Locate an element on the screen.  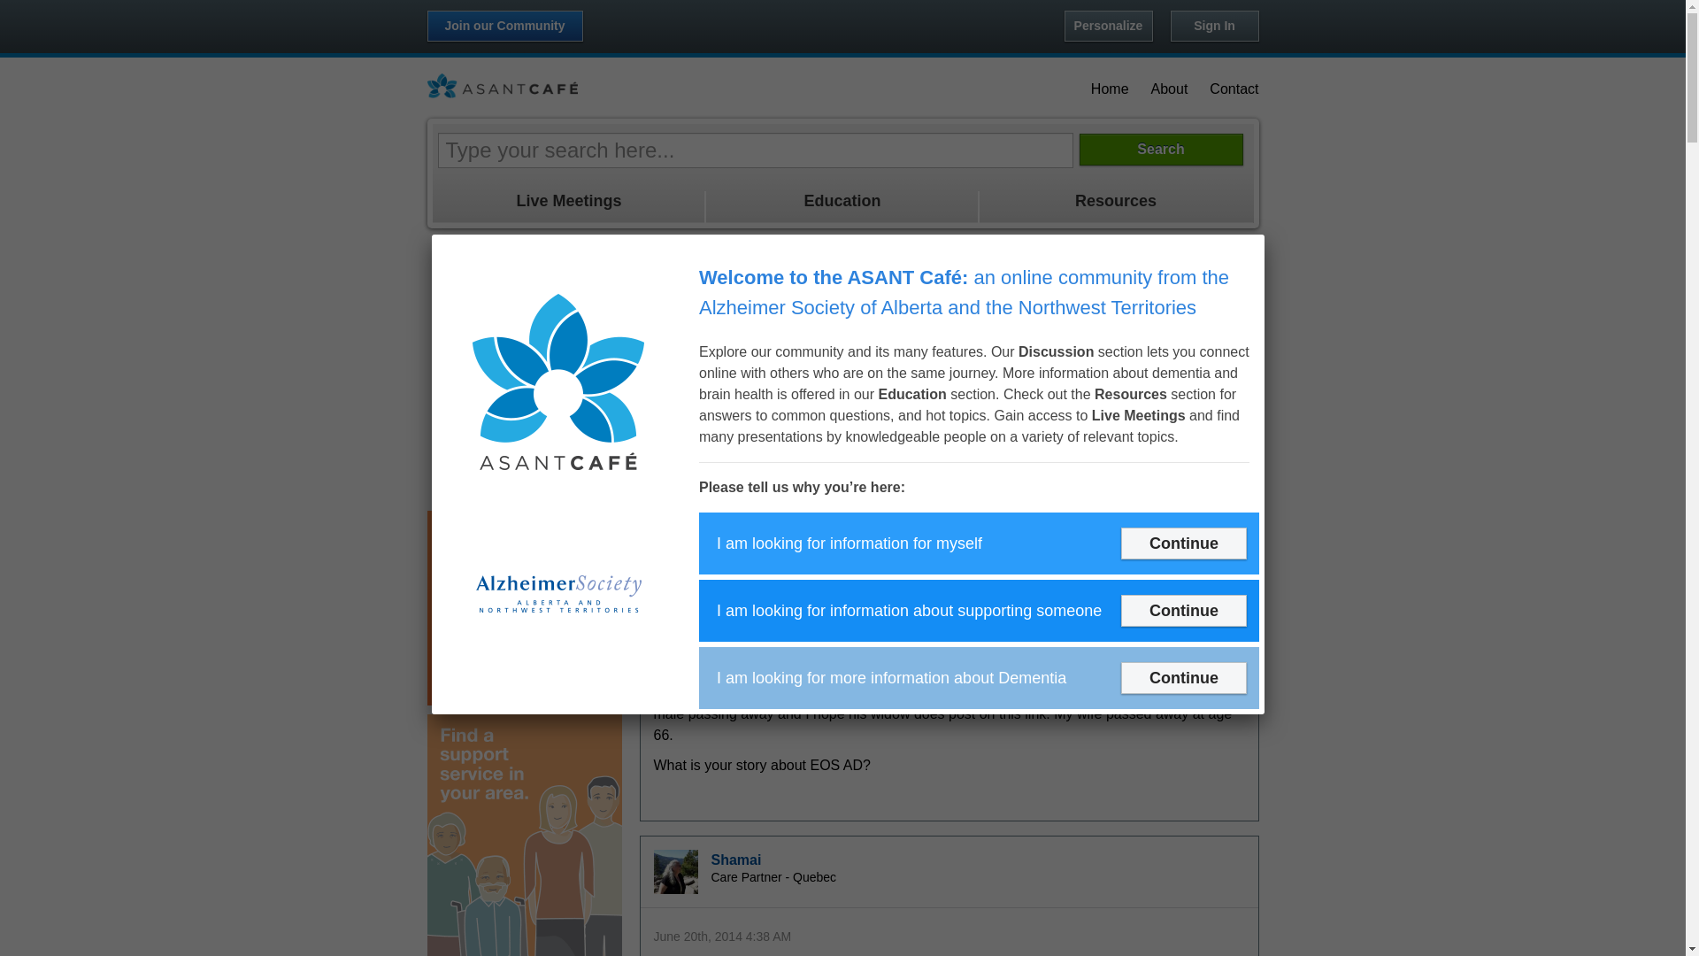
Sign In is located at coordinates (1214, 27).